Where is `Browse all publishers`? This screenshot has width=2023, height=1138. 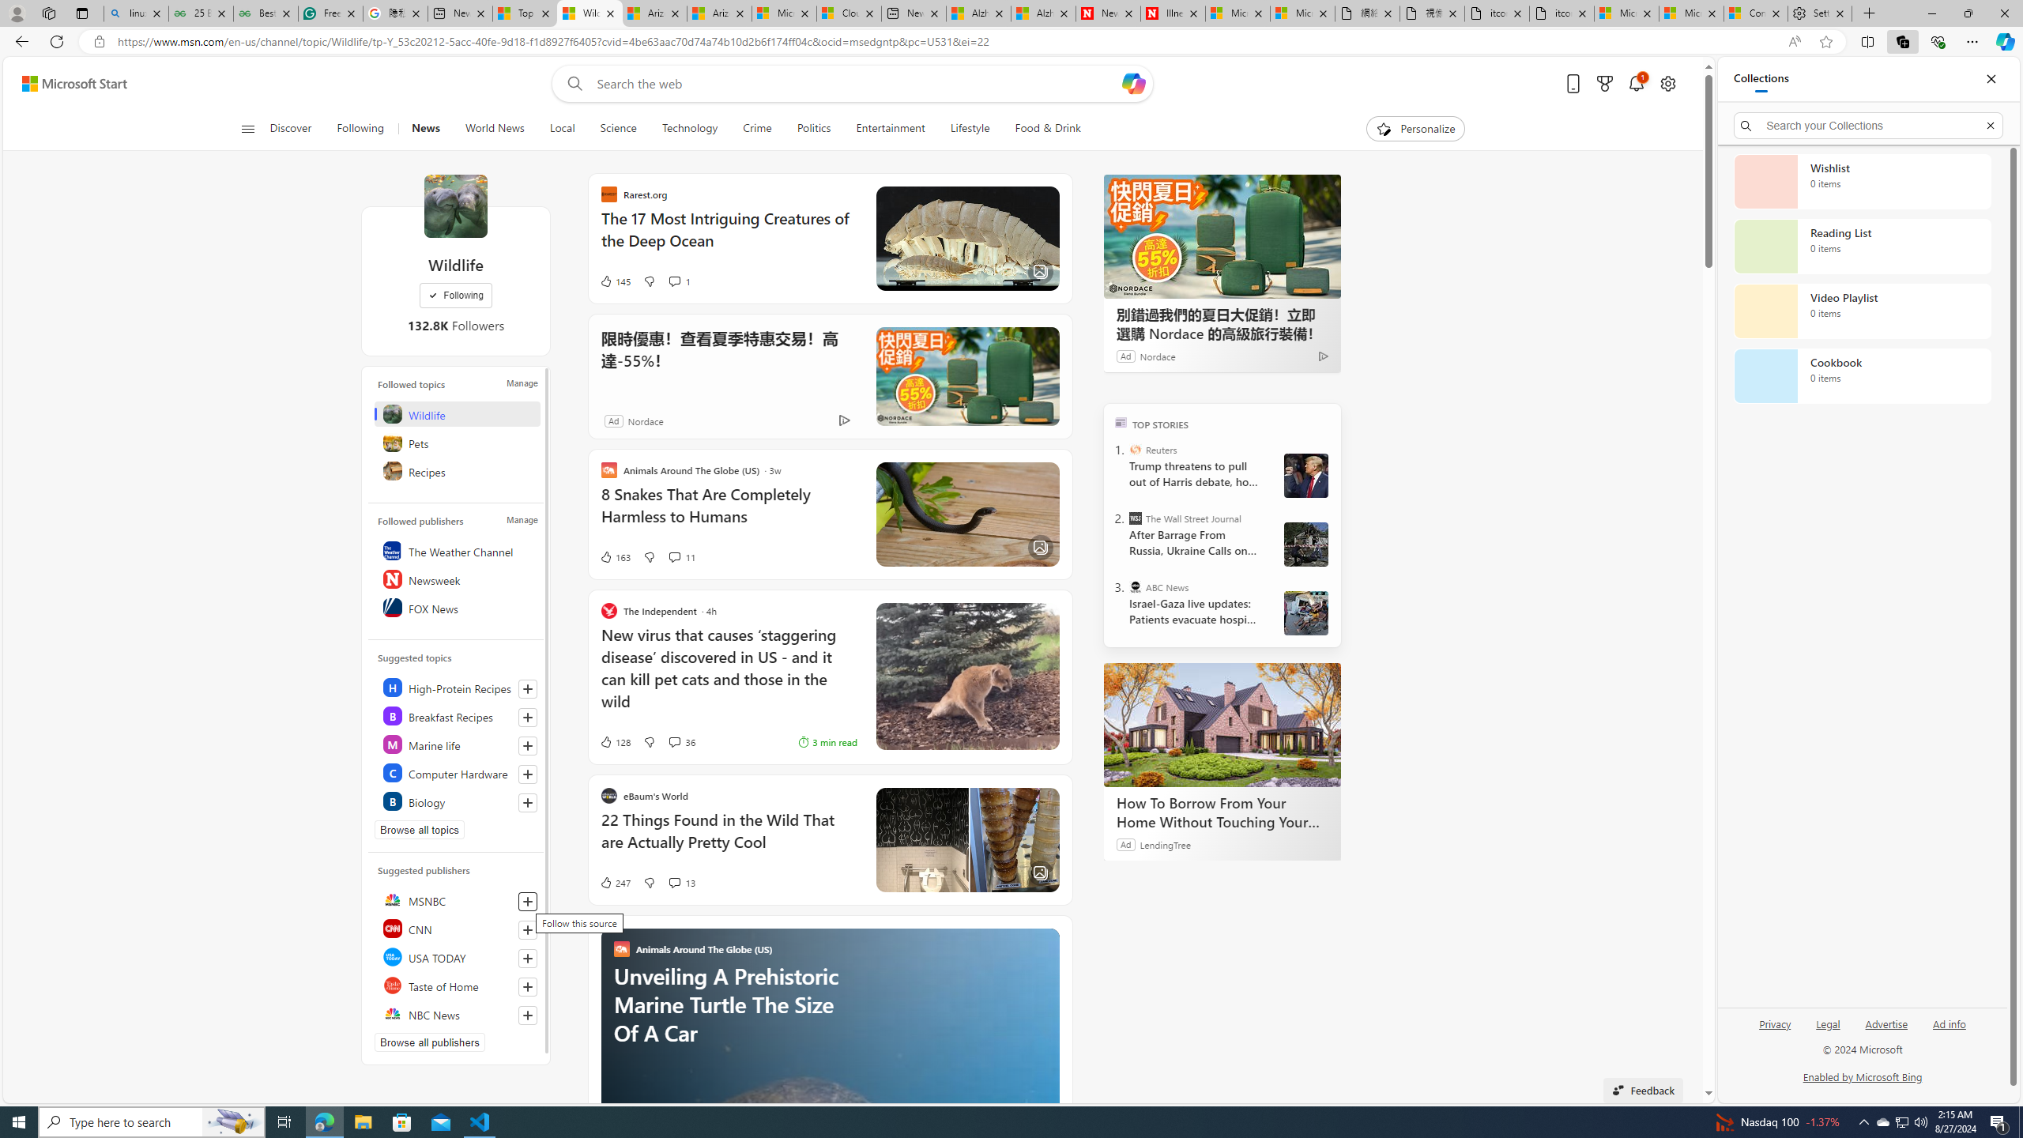
Browse all publishers is located at coordinates (430, 1042).